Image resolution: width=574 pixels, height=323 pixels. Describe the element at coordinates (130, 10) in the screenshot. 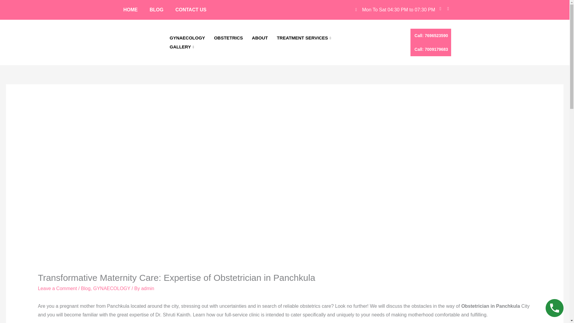

I see `HOME` at that location.